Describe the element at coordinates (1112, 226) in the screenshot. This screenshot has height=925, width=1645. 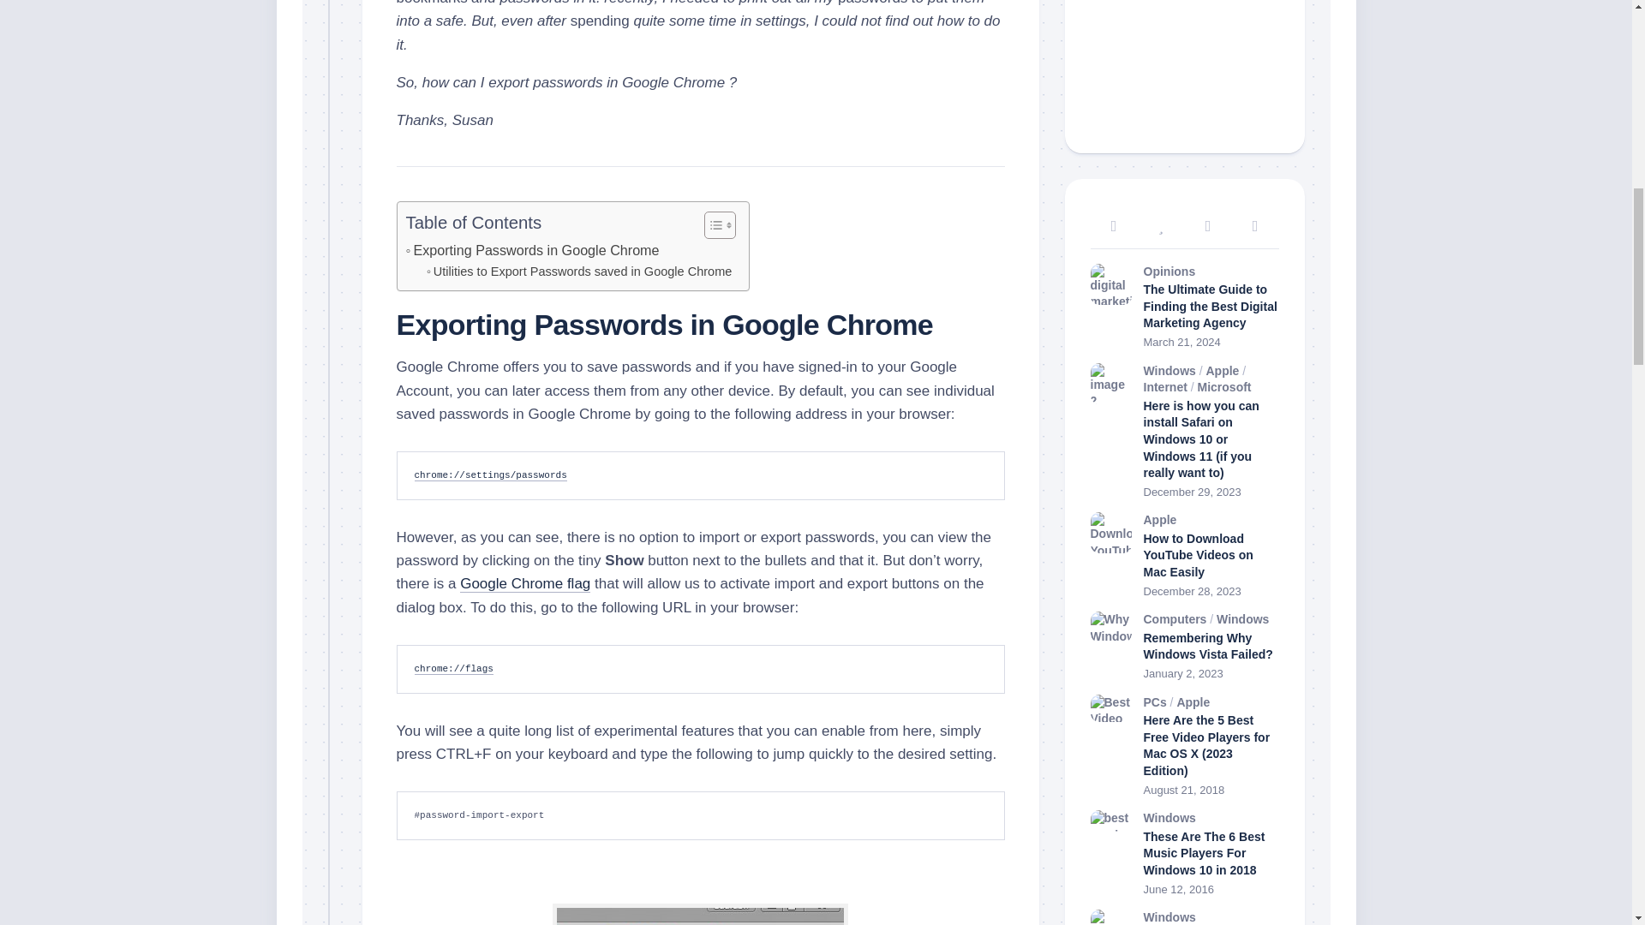
I see `Recent Posts` at that location.